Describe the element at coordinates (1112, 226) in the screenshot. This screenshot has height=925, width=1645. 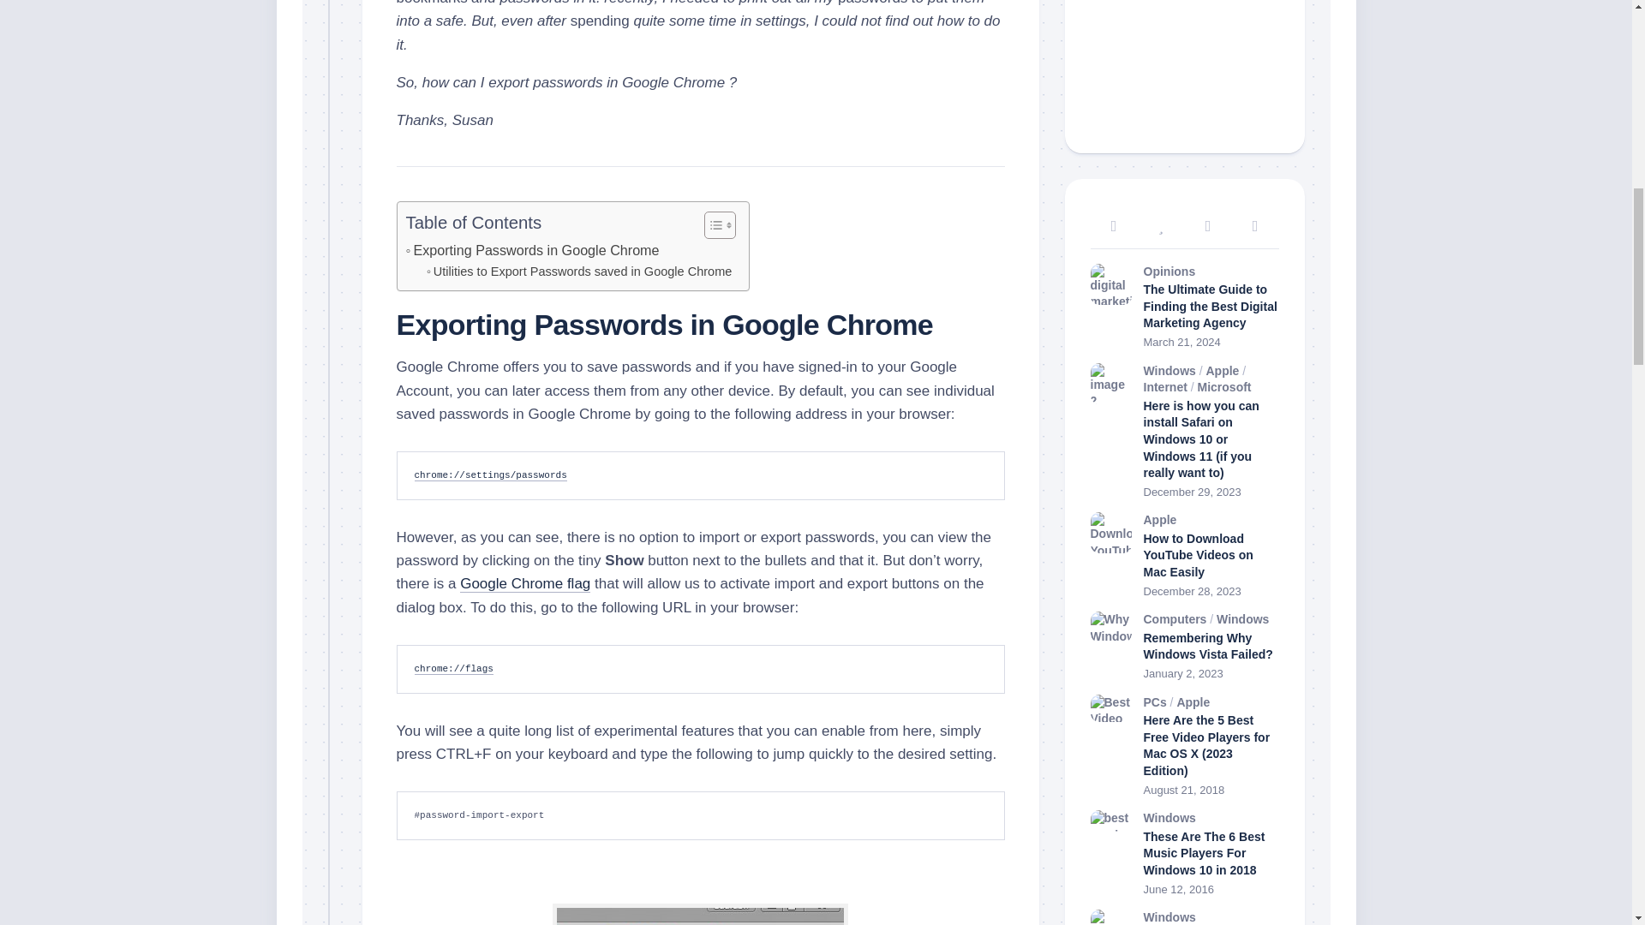
I see `Recent Posts` at that location.